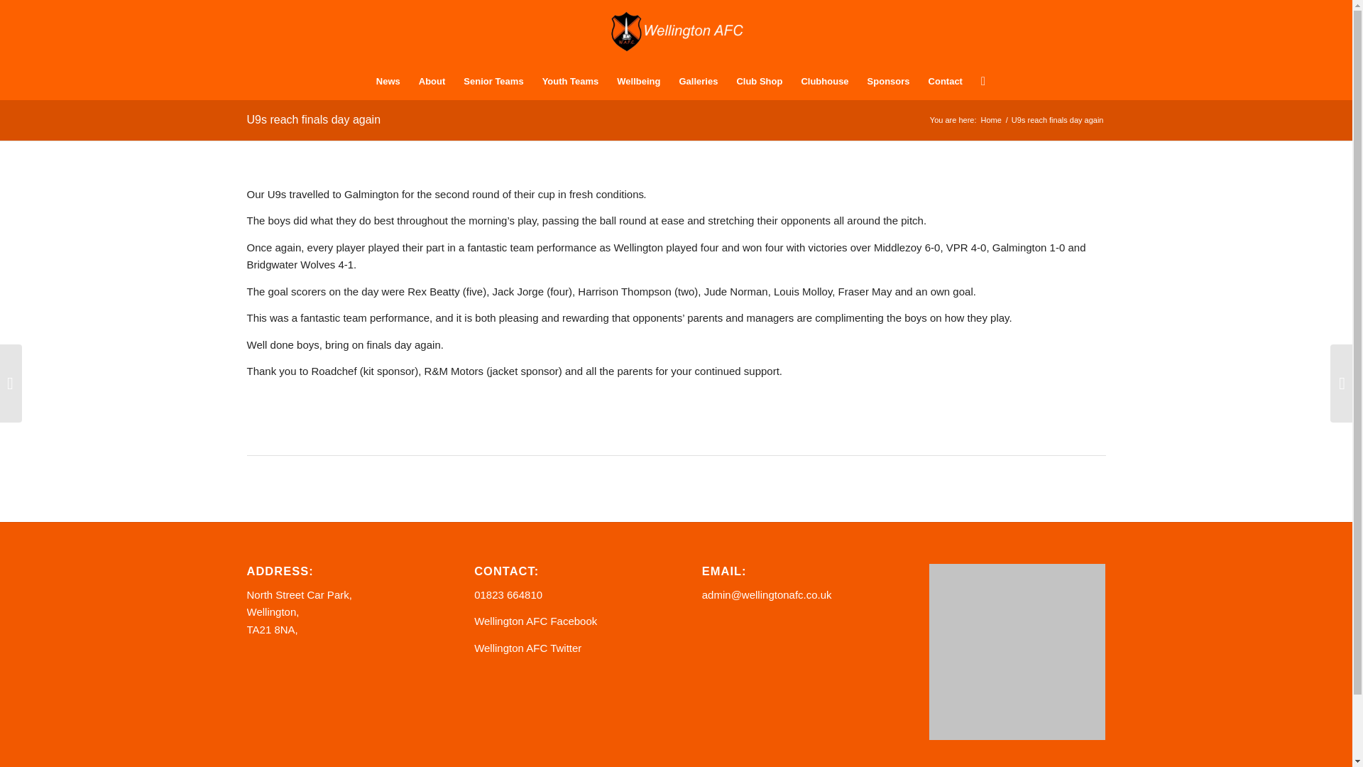  Describe the element at coordinates (314, 119) in the screenshot. I see `Permanent Link: U9s reach finals day again` at that location.